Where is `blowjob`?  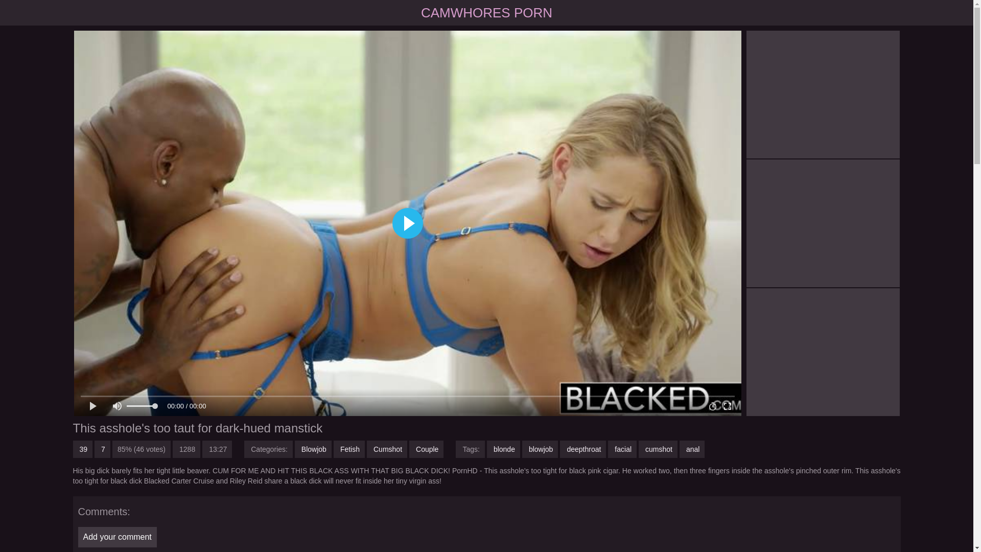 blowjob is located at coordinates (540, 449).